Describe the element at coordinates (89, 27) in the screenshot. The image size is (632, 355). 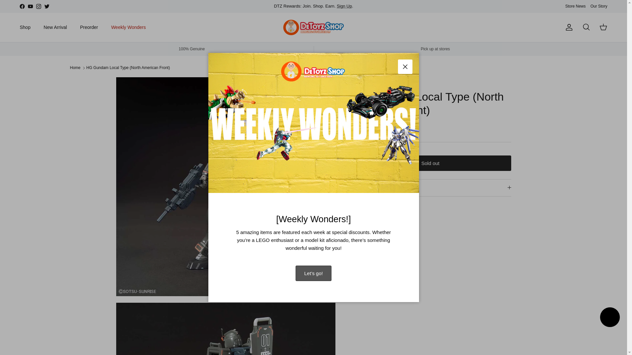
I see `Preorder` at that location.